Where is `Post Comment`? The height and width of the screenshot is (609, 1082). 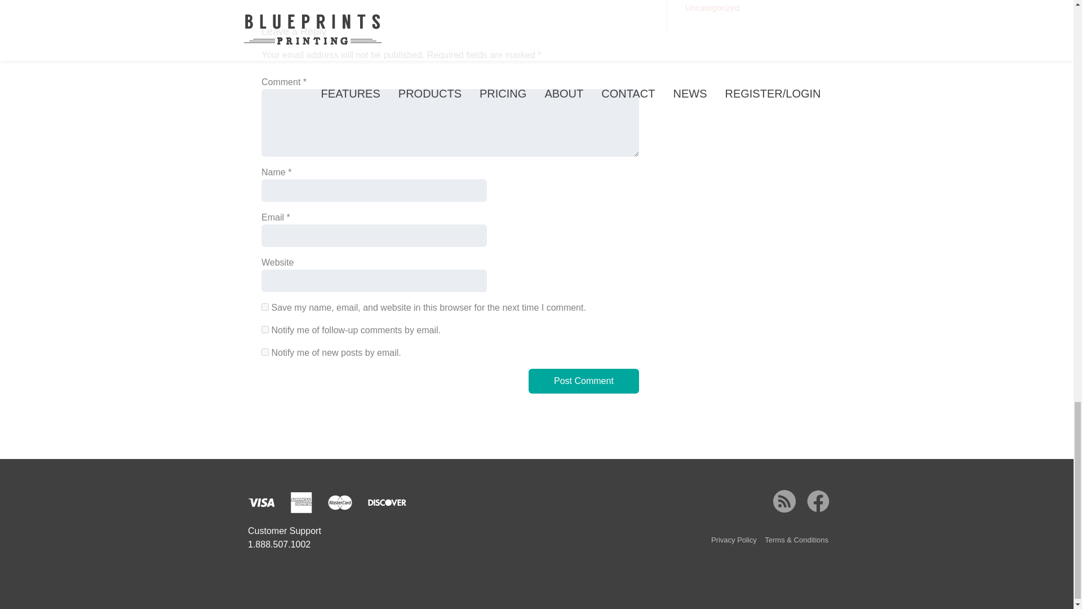 Post Comment is located at coordinates (584, 381).